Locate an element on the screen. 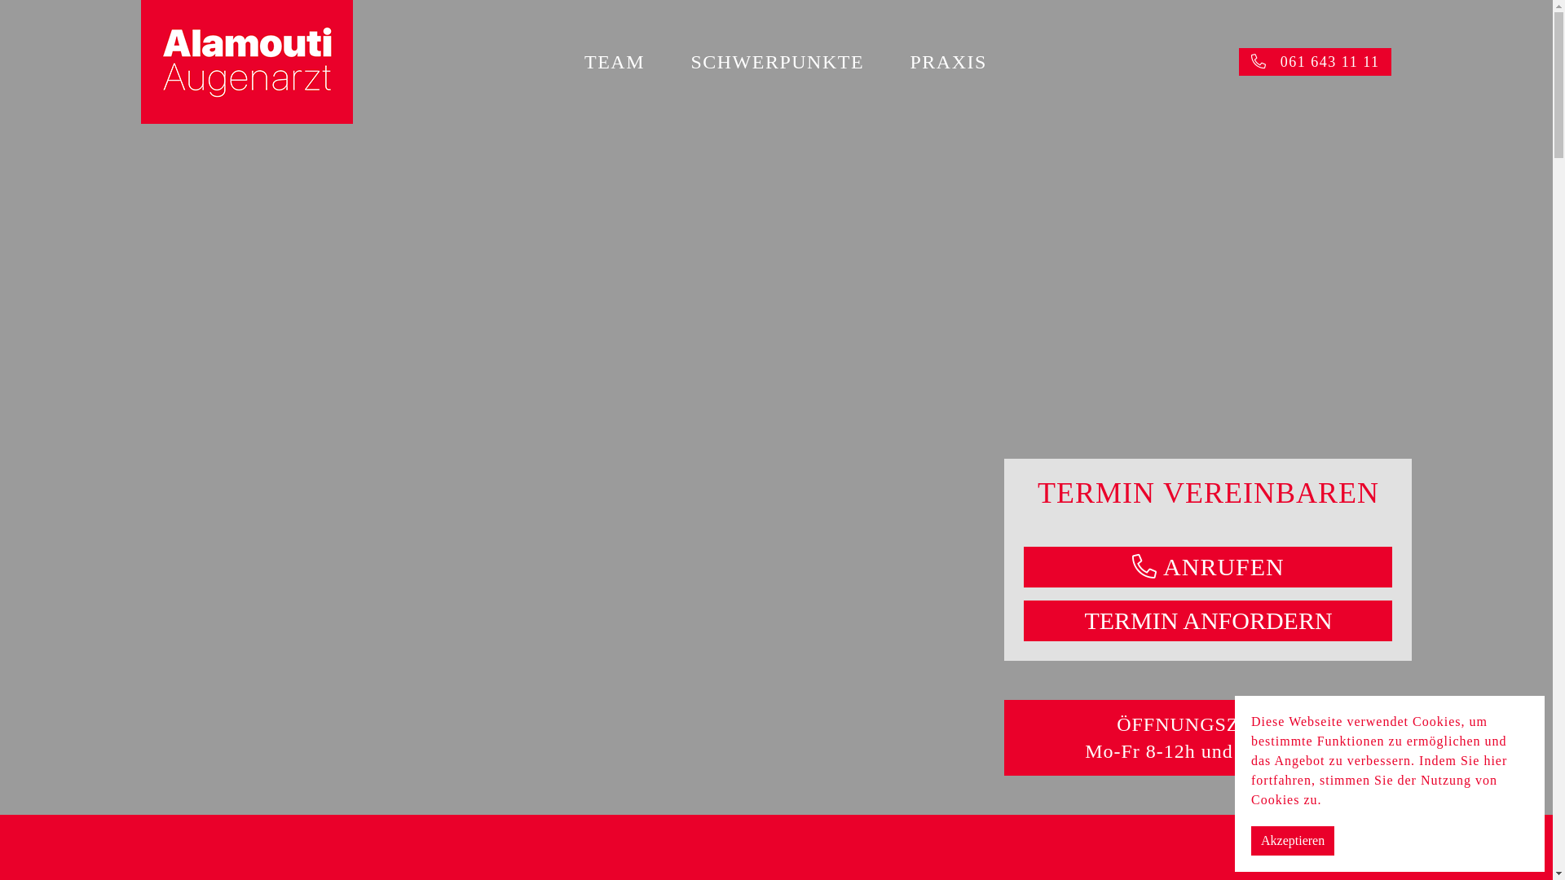  Akzeptieren is located at coordinates (1293, 841).